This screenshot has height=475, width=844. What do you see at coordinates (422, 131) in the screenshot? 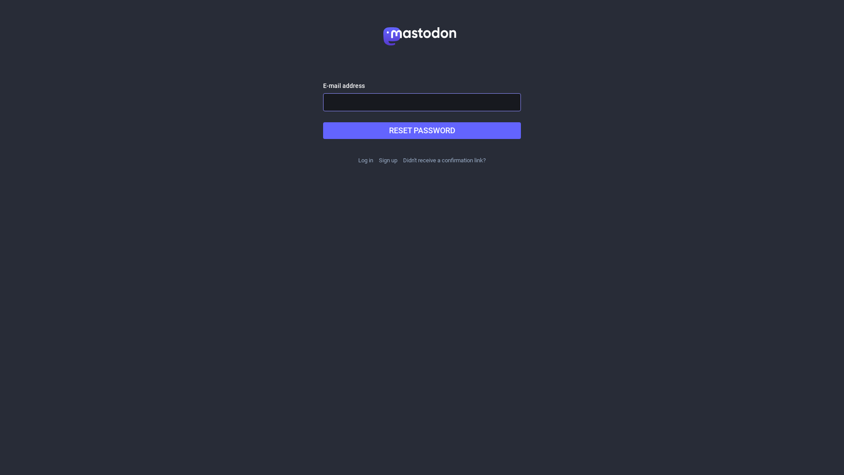
I see `RESET PASSWORD` at bounding box center [422, 131].